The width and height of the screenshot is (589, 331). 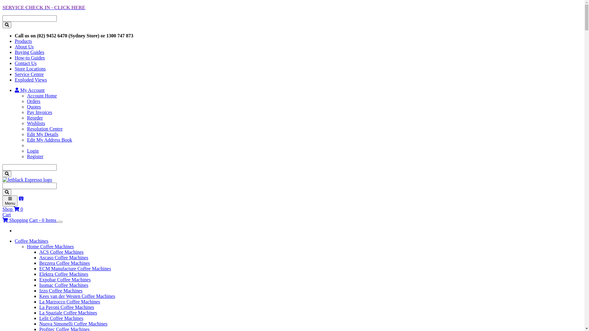 I want to click on Contact Us, so click(x=26, y=63).